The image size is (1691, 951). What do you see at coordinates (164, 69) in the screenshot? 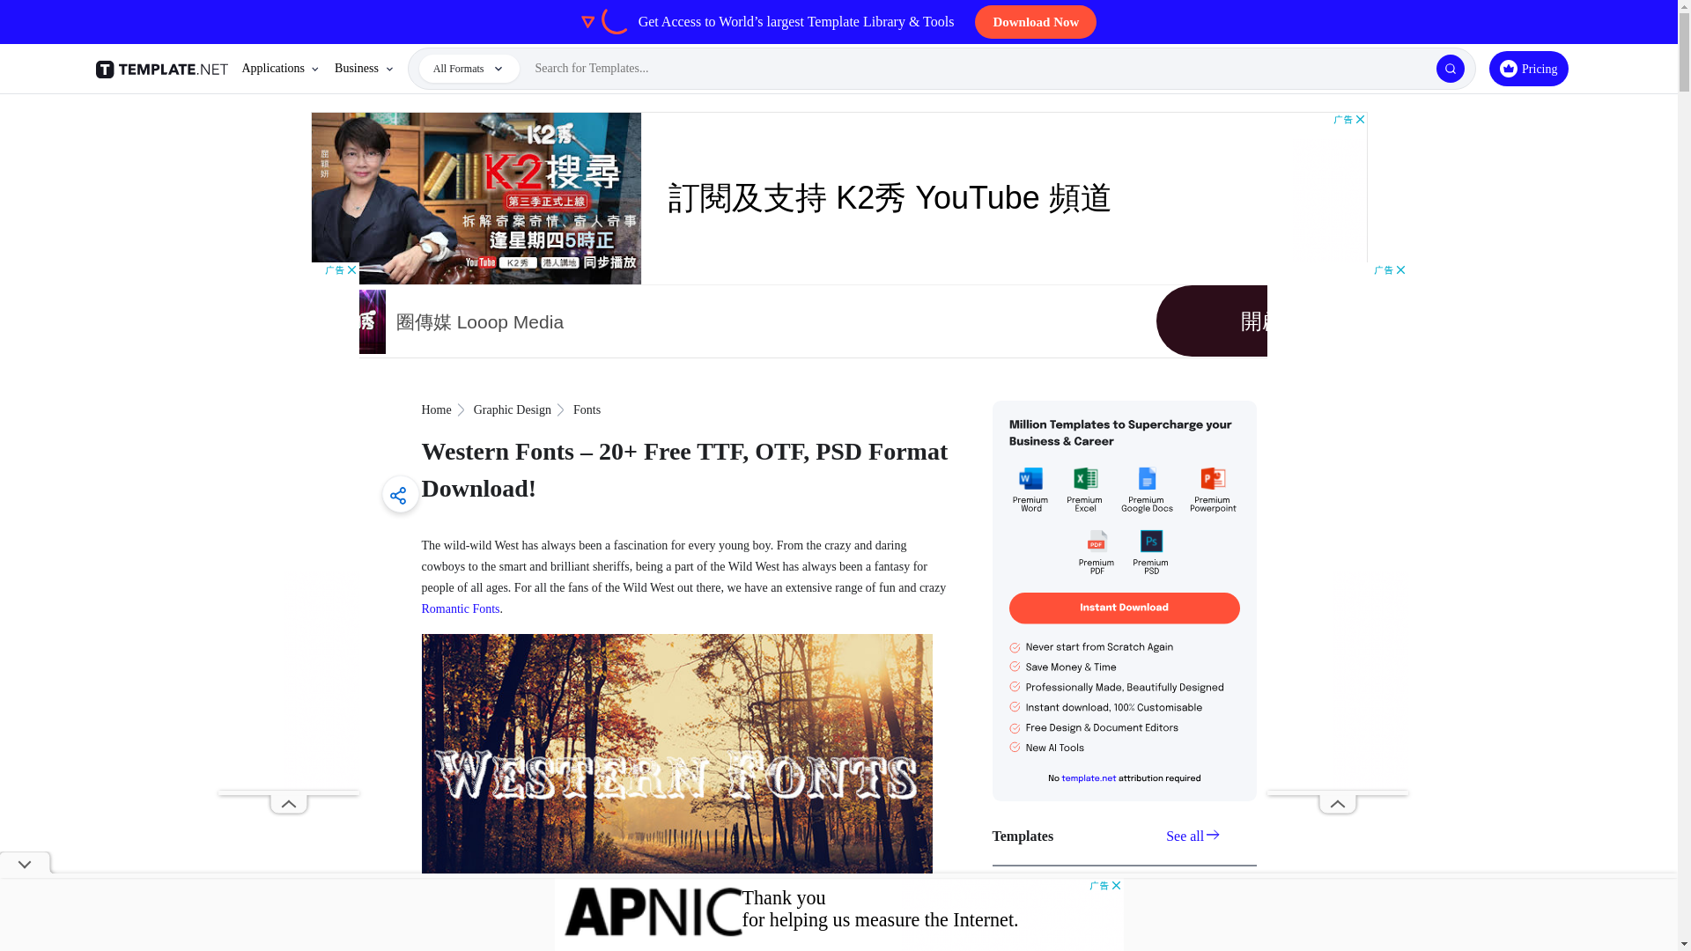
I see `Template.net` at bounding box center [164, 69].